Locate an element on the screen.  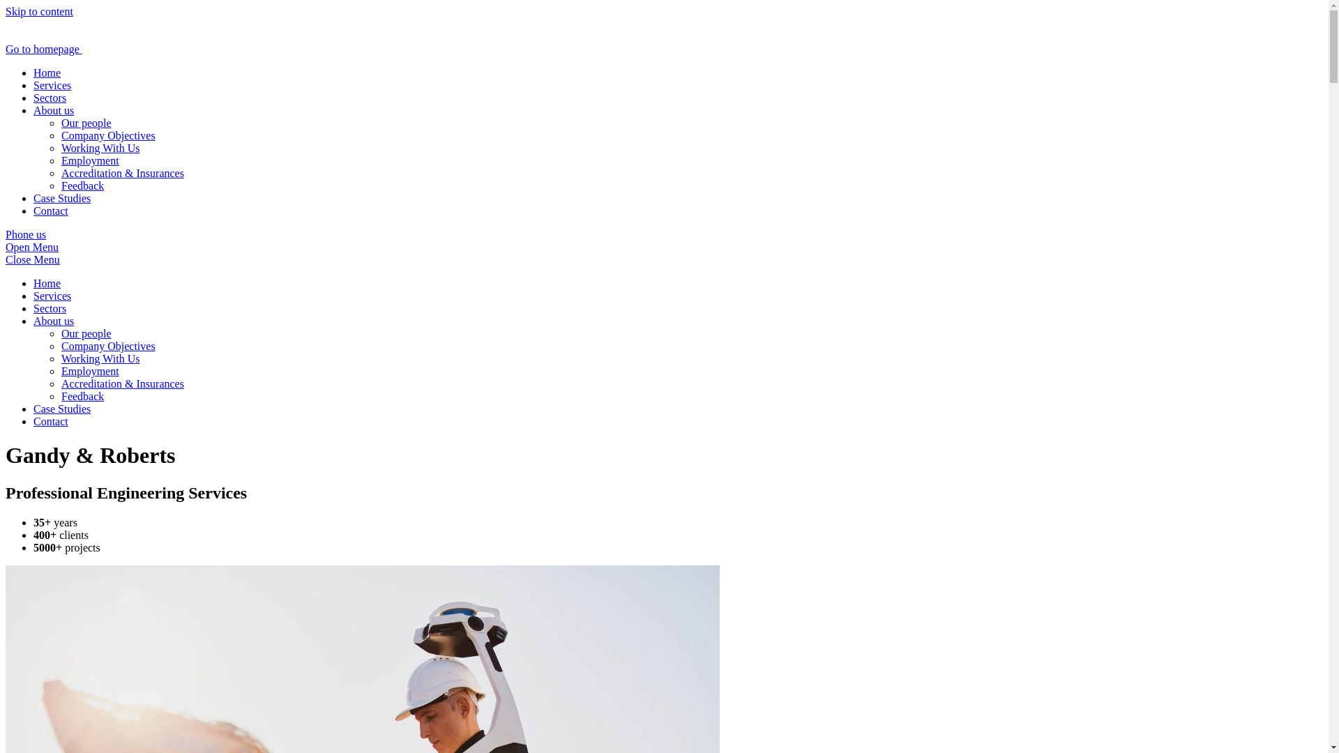
Go to homepage is located at coordinates (97, 49).